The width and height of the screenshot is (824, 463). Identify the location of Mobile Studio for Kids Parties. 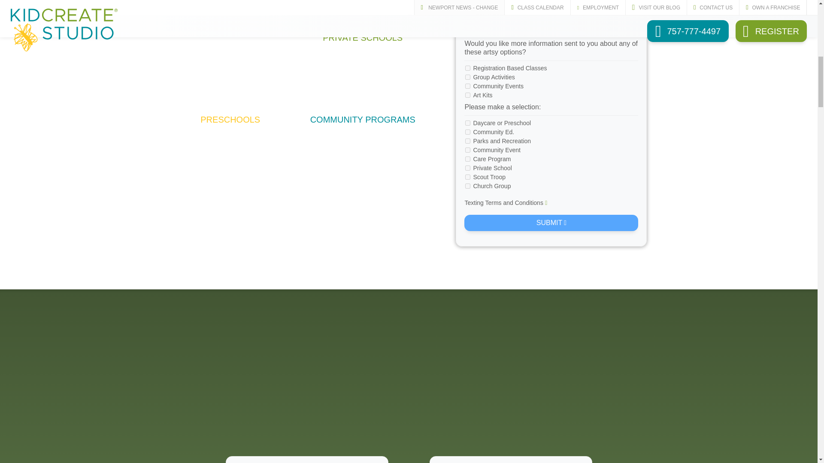
(230, 82).